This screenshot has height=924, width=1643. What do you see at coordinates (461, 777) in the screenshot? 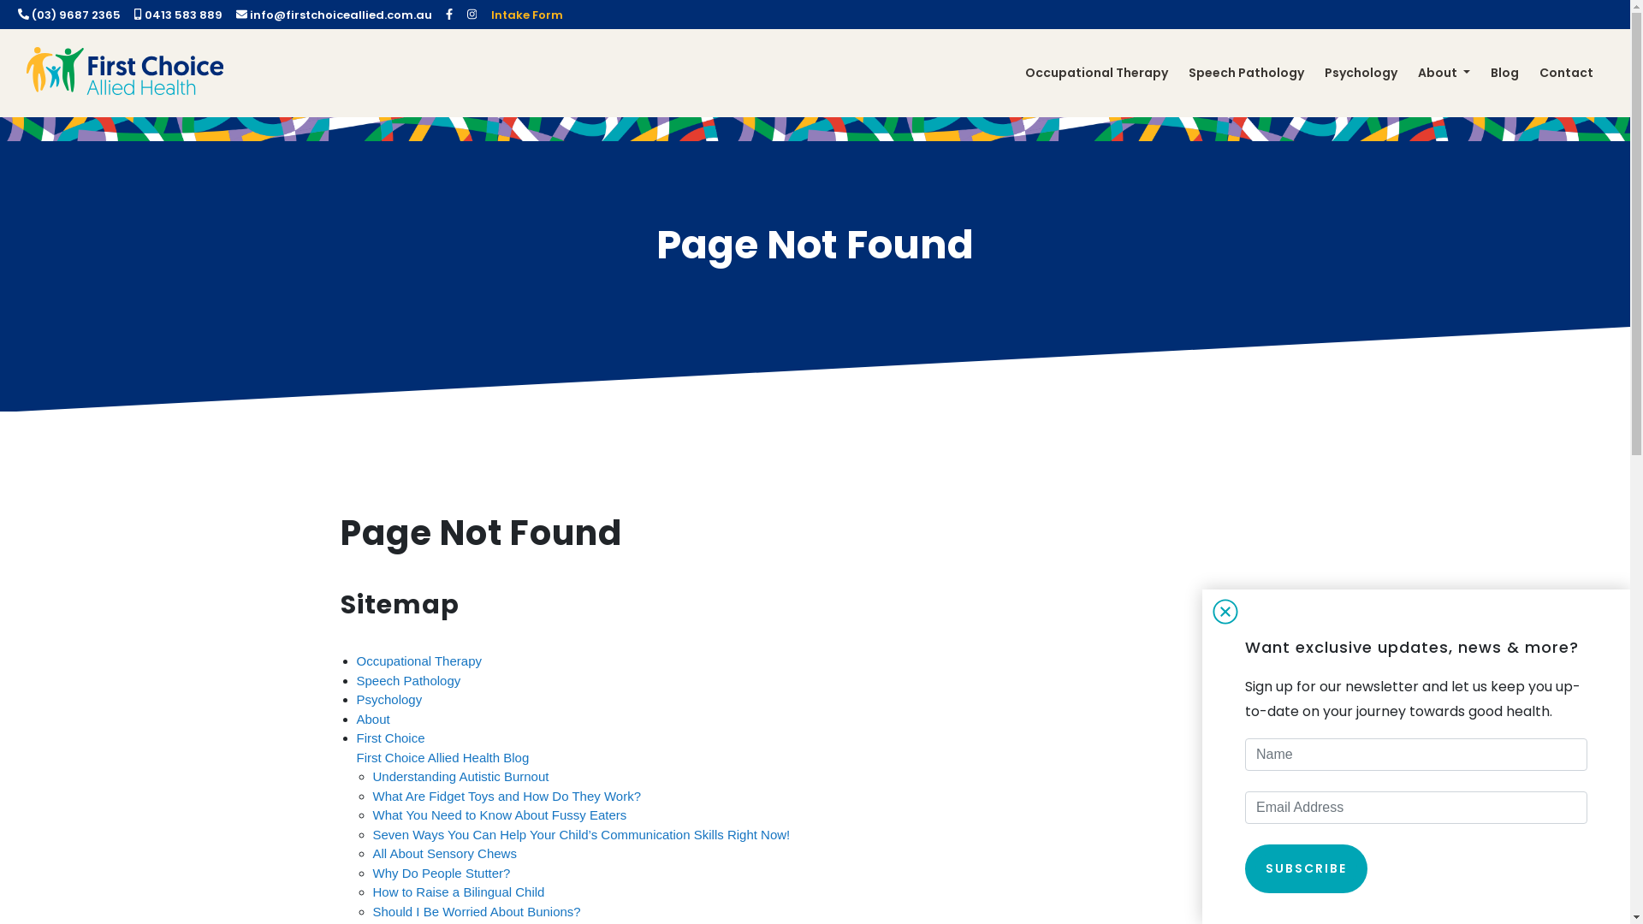
I see `Understanding Autistic Burnout` at bounding box center [461, 777].